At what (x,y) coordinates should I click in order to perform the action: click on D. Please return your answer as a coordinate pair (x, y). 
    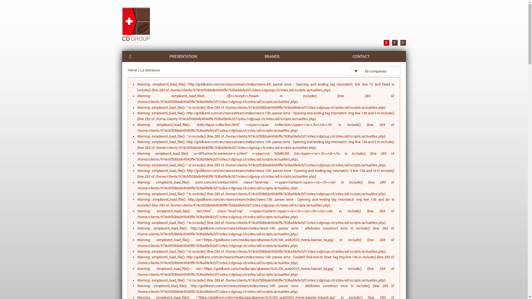
    Looking at the image, I should click on (403, 43).